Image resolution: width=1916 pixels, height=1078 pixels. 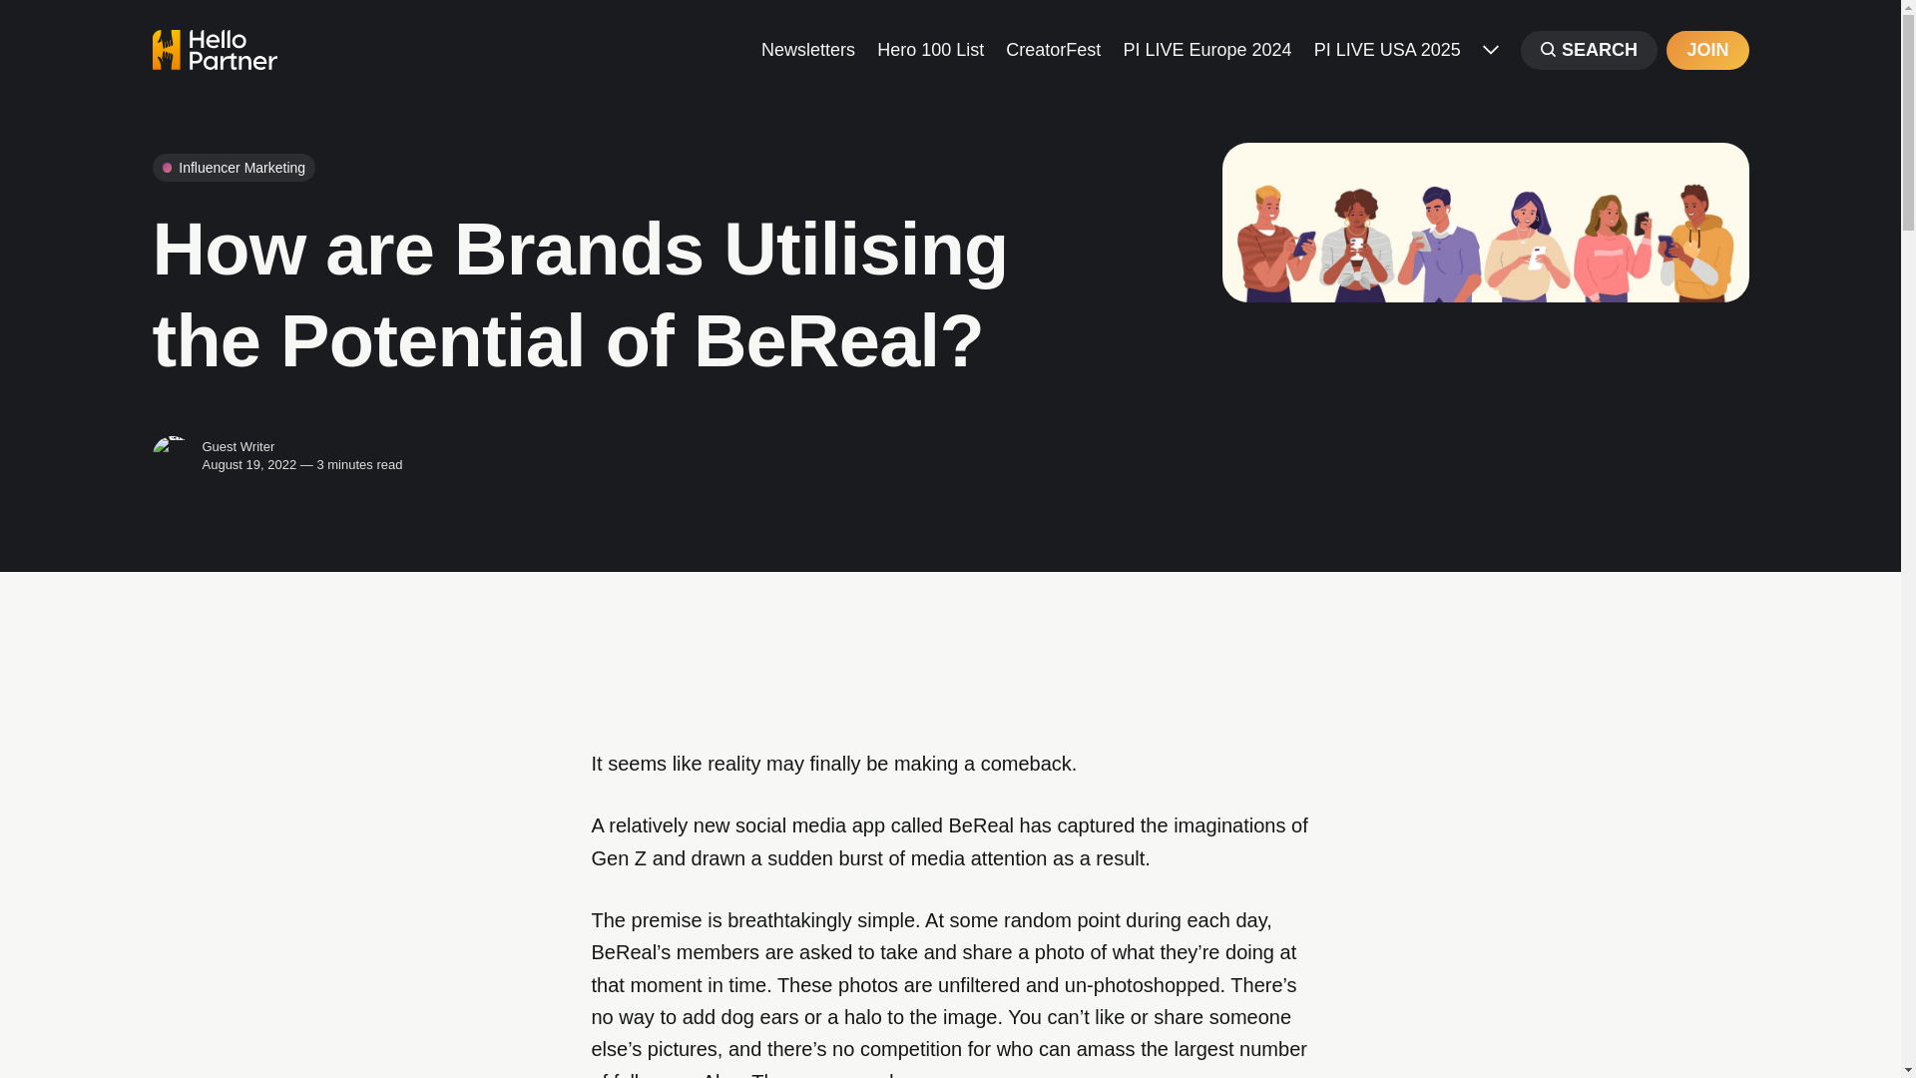 I want to click on Guest Writer, so click(x=172, y=456).